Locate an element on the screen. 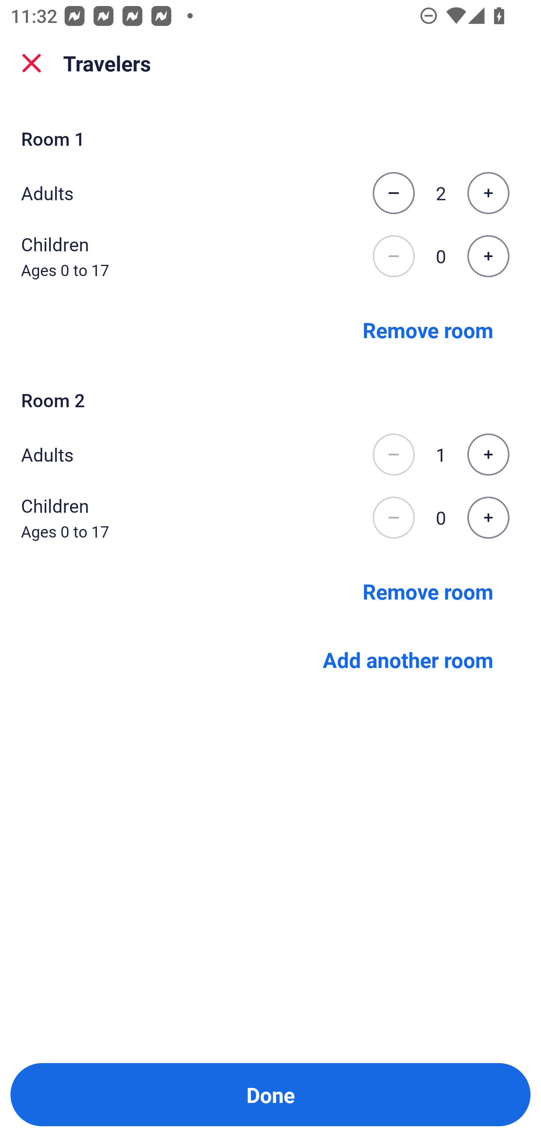 Image resolution: width=541 pixels, height=1142 pixels. Add another room is located at coordinates (408, 660).